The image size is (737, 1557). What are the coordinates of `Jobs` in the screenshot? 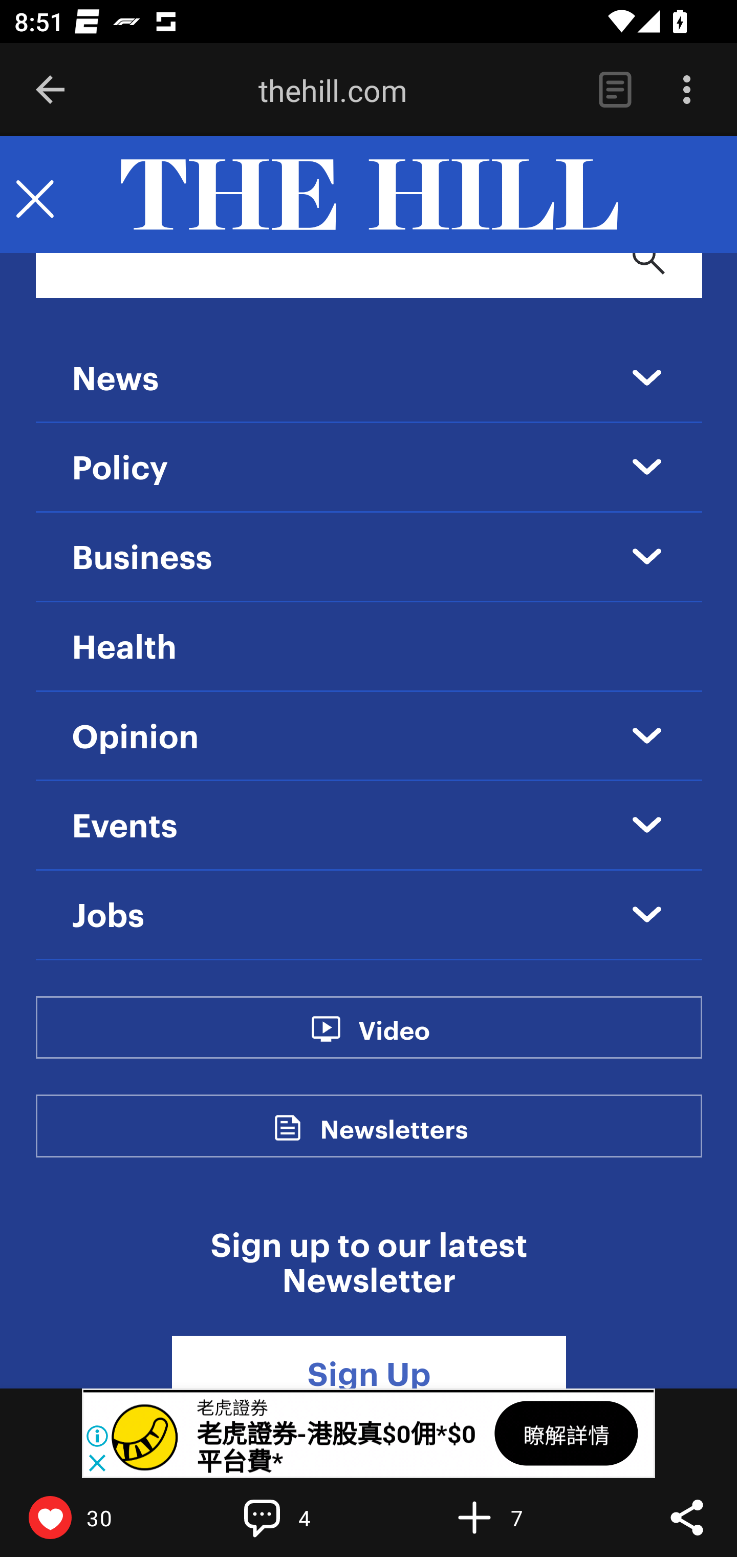 It's located at (108, 917).